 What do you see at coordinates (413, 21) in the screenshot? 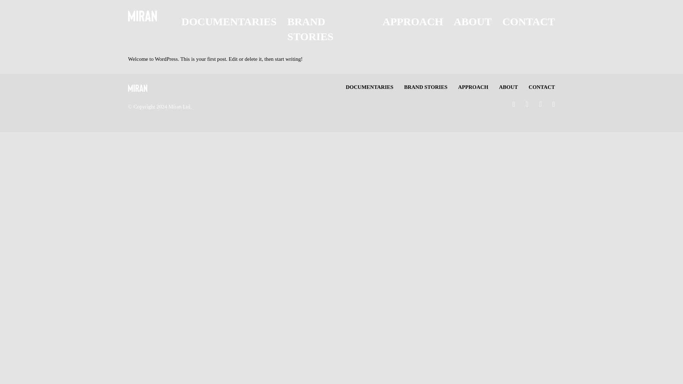
I see `APPROACH` at bounding box center [413, 21].